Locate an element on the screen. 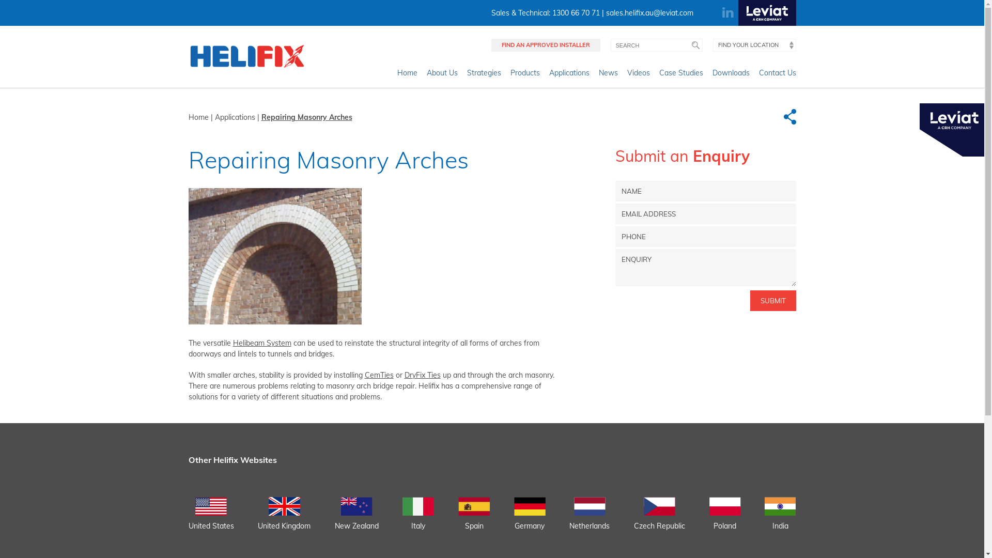 The image size is (992, 558). Home is located at coordinates (407, 75).